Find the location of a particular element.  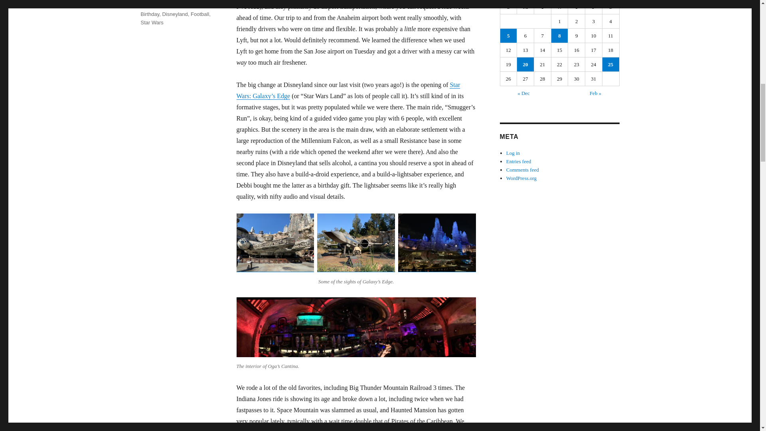

Sunday is located at coordinates (509, 7).